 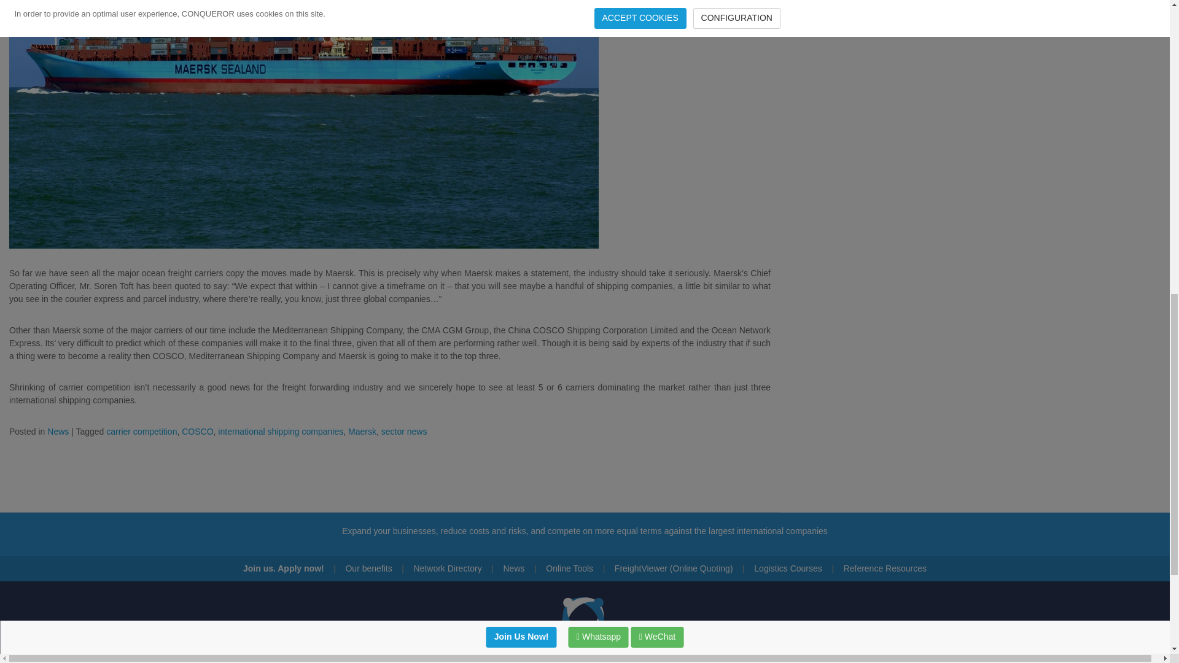 I want to click on Join us. Apply now!, so click(x=284, y=568).